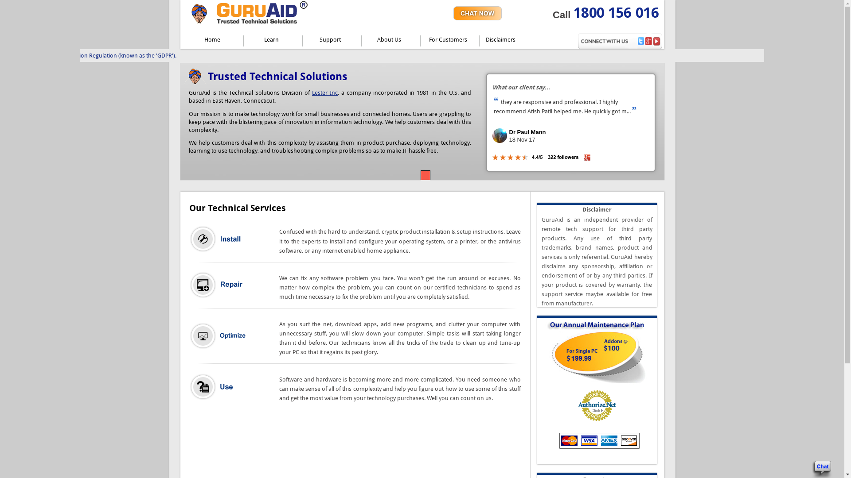  I want to click on Use, so click(217, 387).